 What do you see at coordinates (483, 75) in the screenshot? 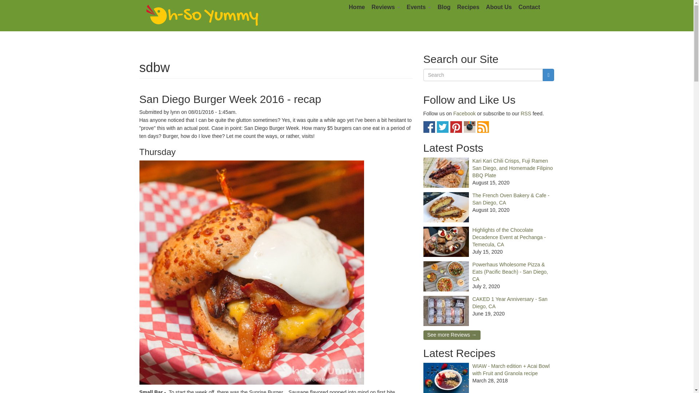
I see `Enter the terms you wish to search for.` at bounding box center [483, 75].